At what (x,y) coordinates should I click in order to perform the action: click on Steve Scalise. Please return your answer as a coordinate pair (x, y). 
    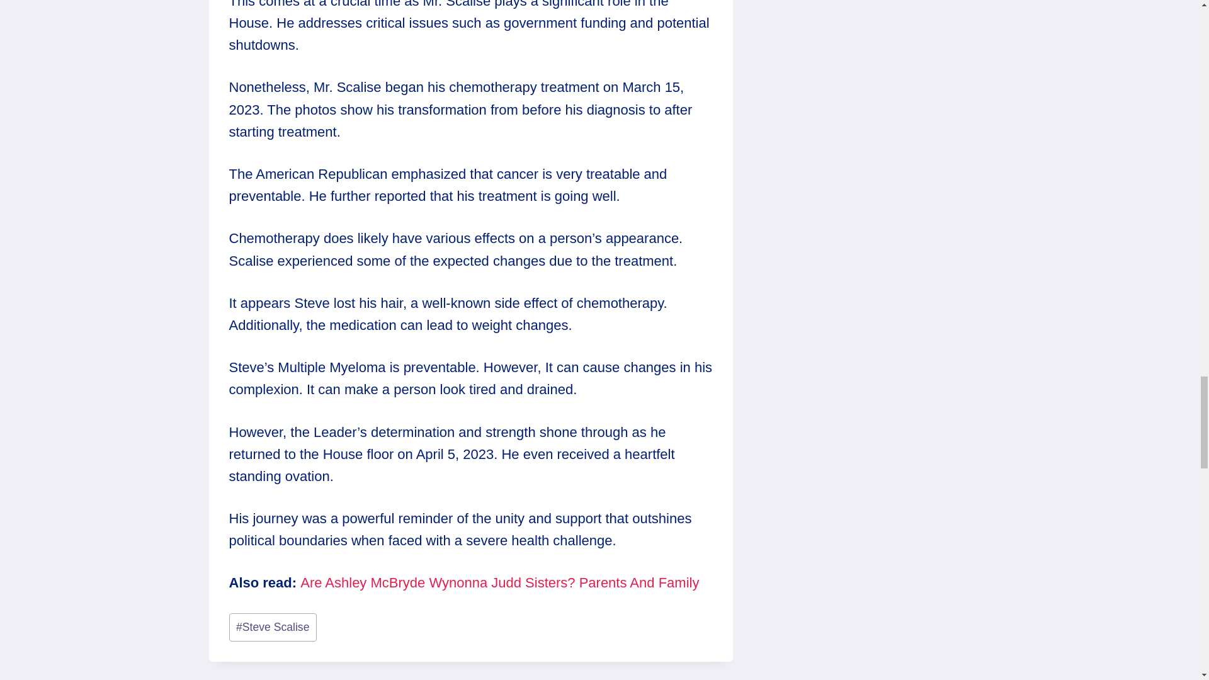
    Looking at the image, I should click on (273, 627).